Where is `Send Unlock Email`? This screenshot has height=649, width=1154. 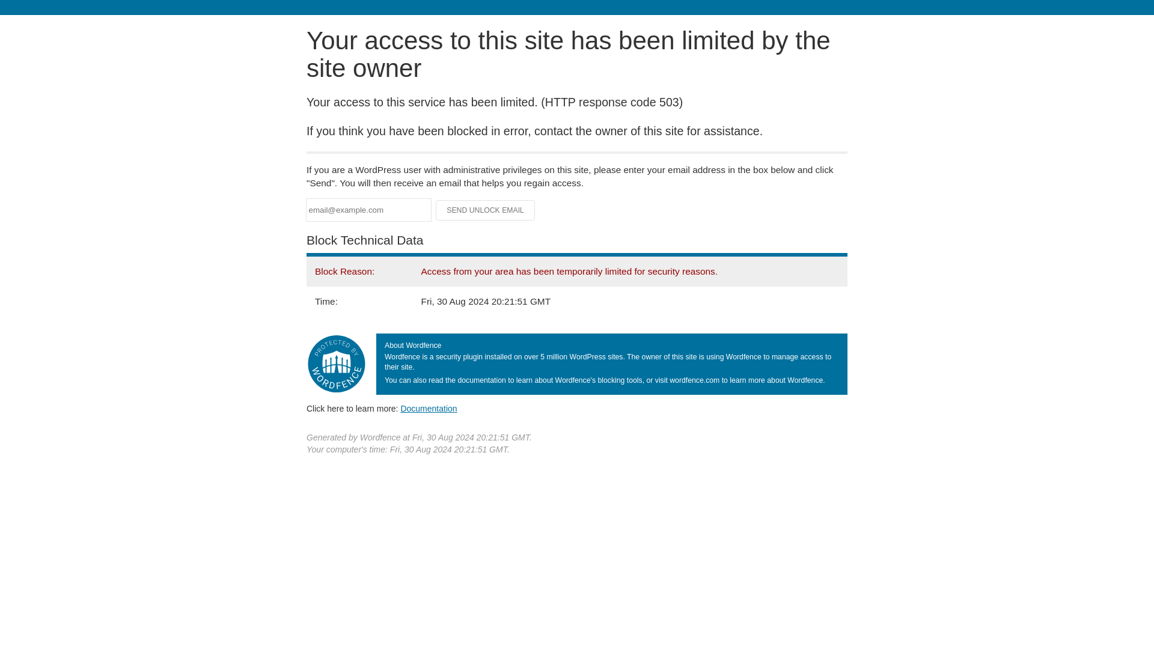 Send Unlock Email is located at coordinates (486, 210).